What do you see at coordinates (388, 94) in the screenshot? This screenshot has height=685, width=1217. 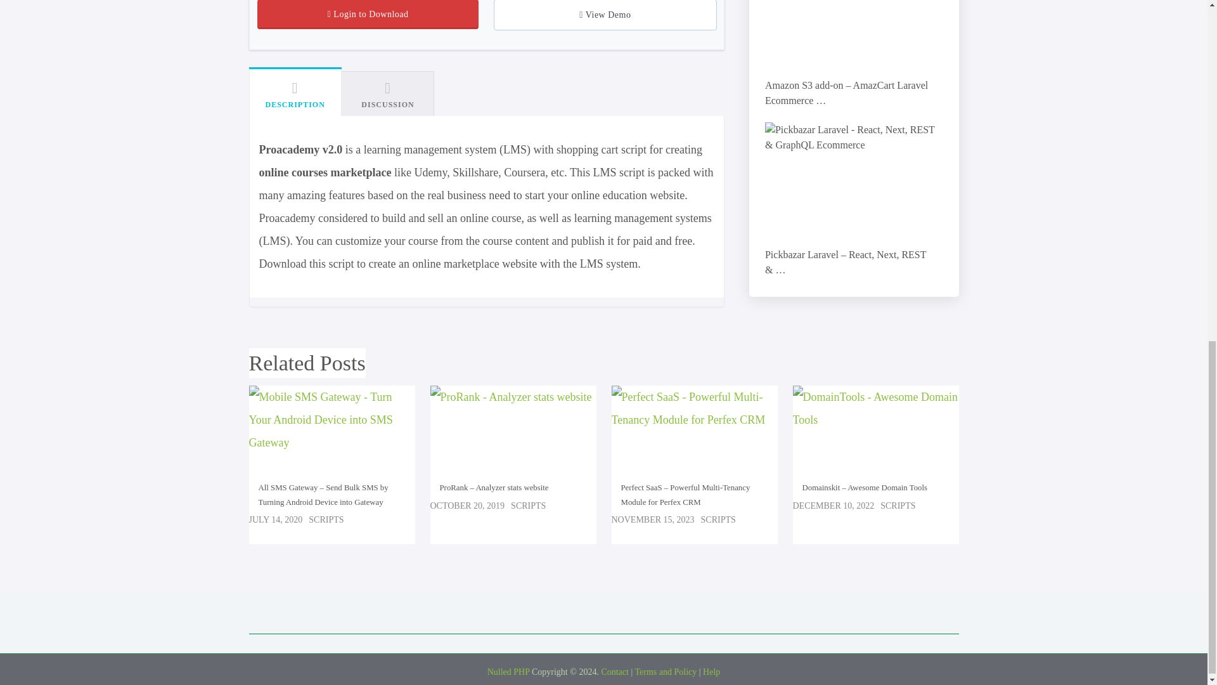 I see `DISCUSSION` at bounding box center [388, 94].